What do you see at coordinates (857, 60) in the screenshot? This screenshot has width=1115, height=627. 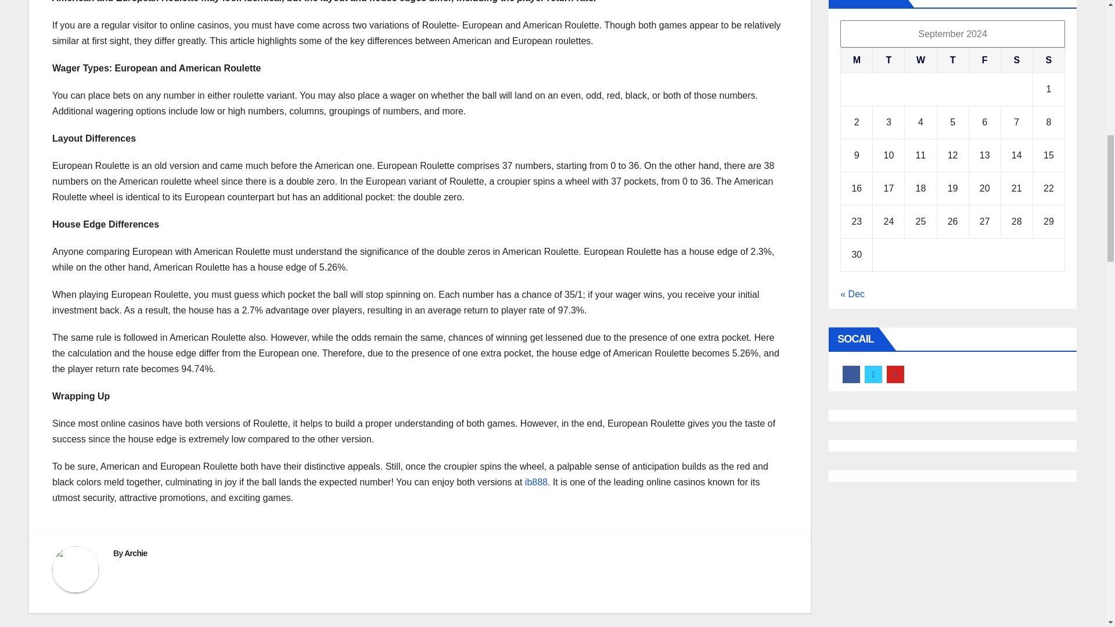 I see `Monday` at bounding box center [857, 60].